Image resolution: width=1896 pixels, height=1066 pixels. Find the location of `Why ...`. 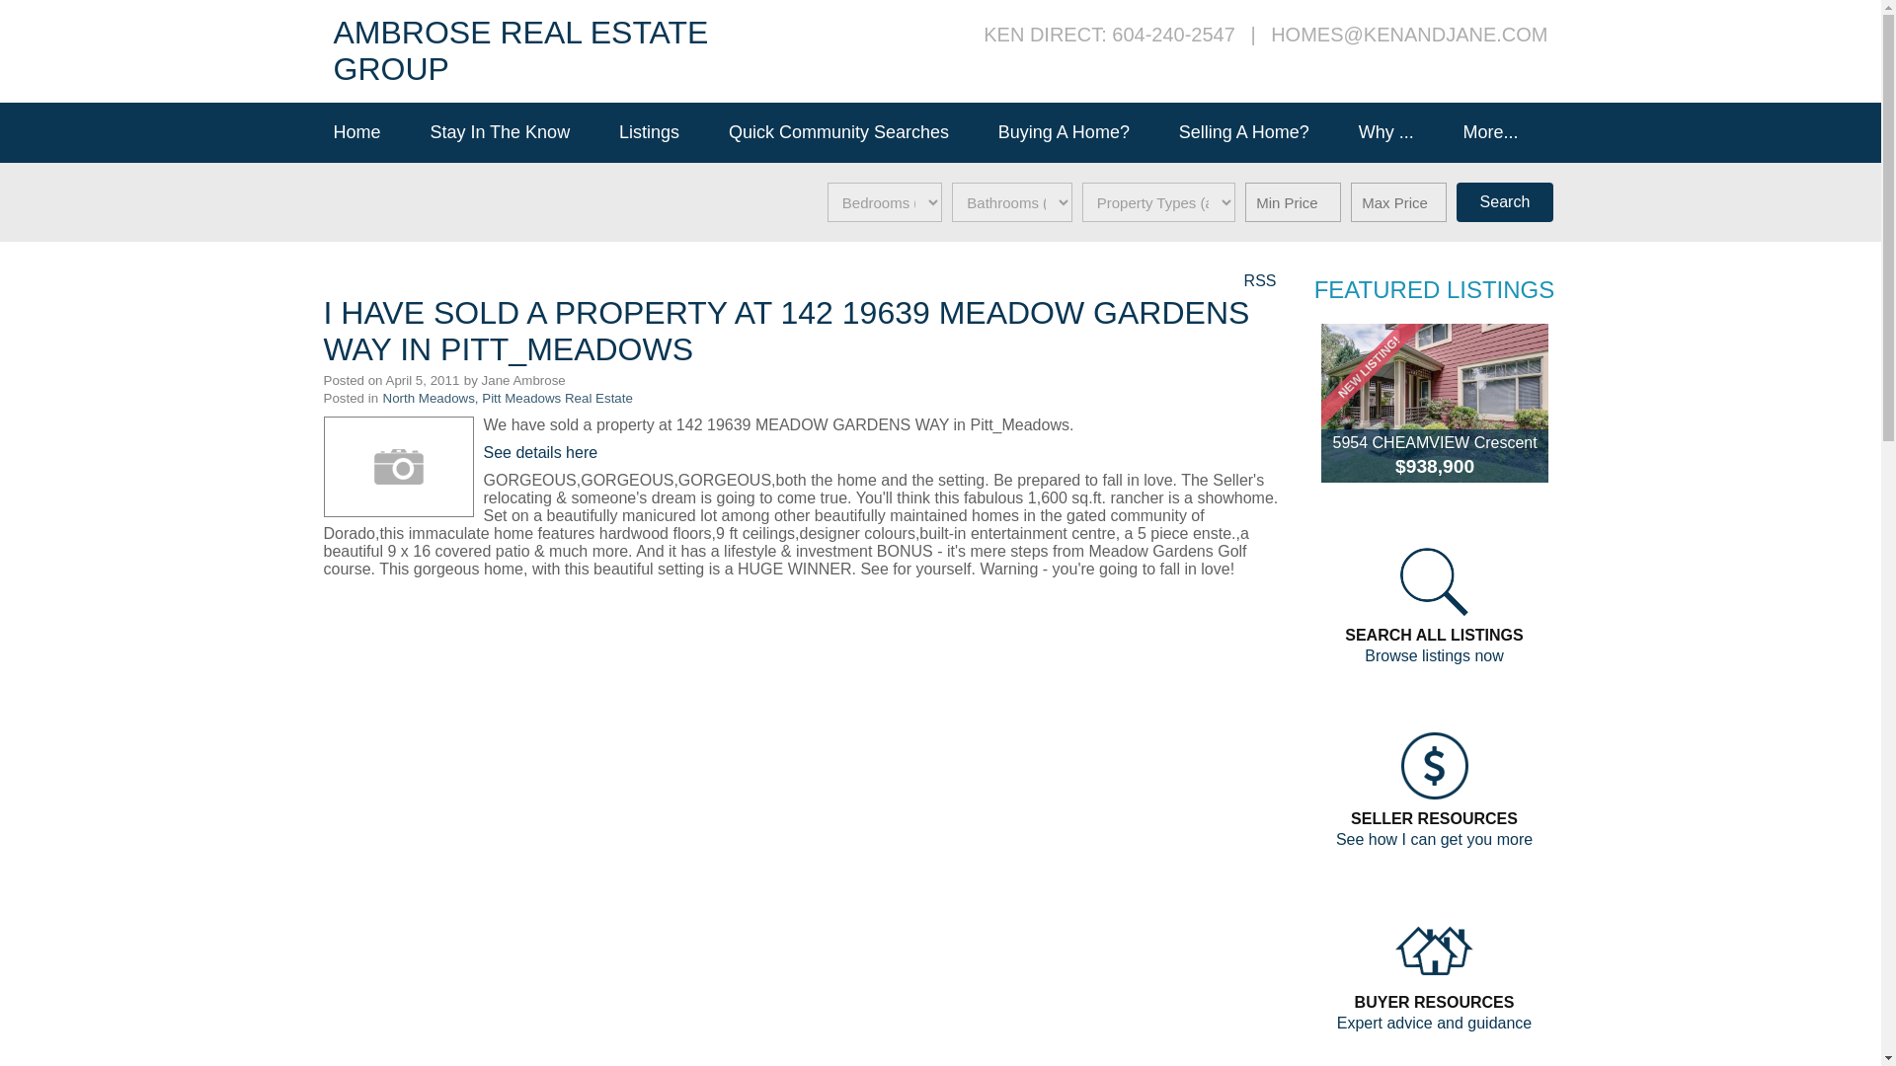

Why ... is located at coordinates (1400, 132).